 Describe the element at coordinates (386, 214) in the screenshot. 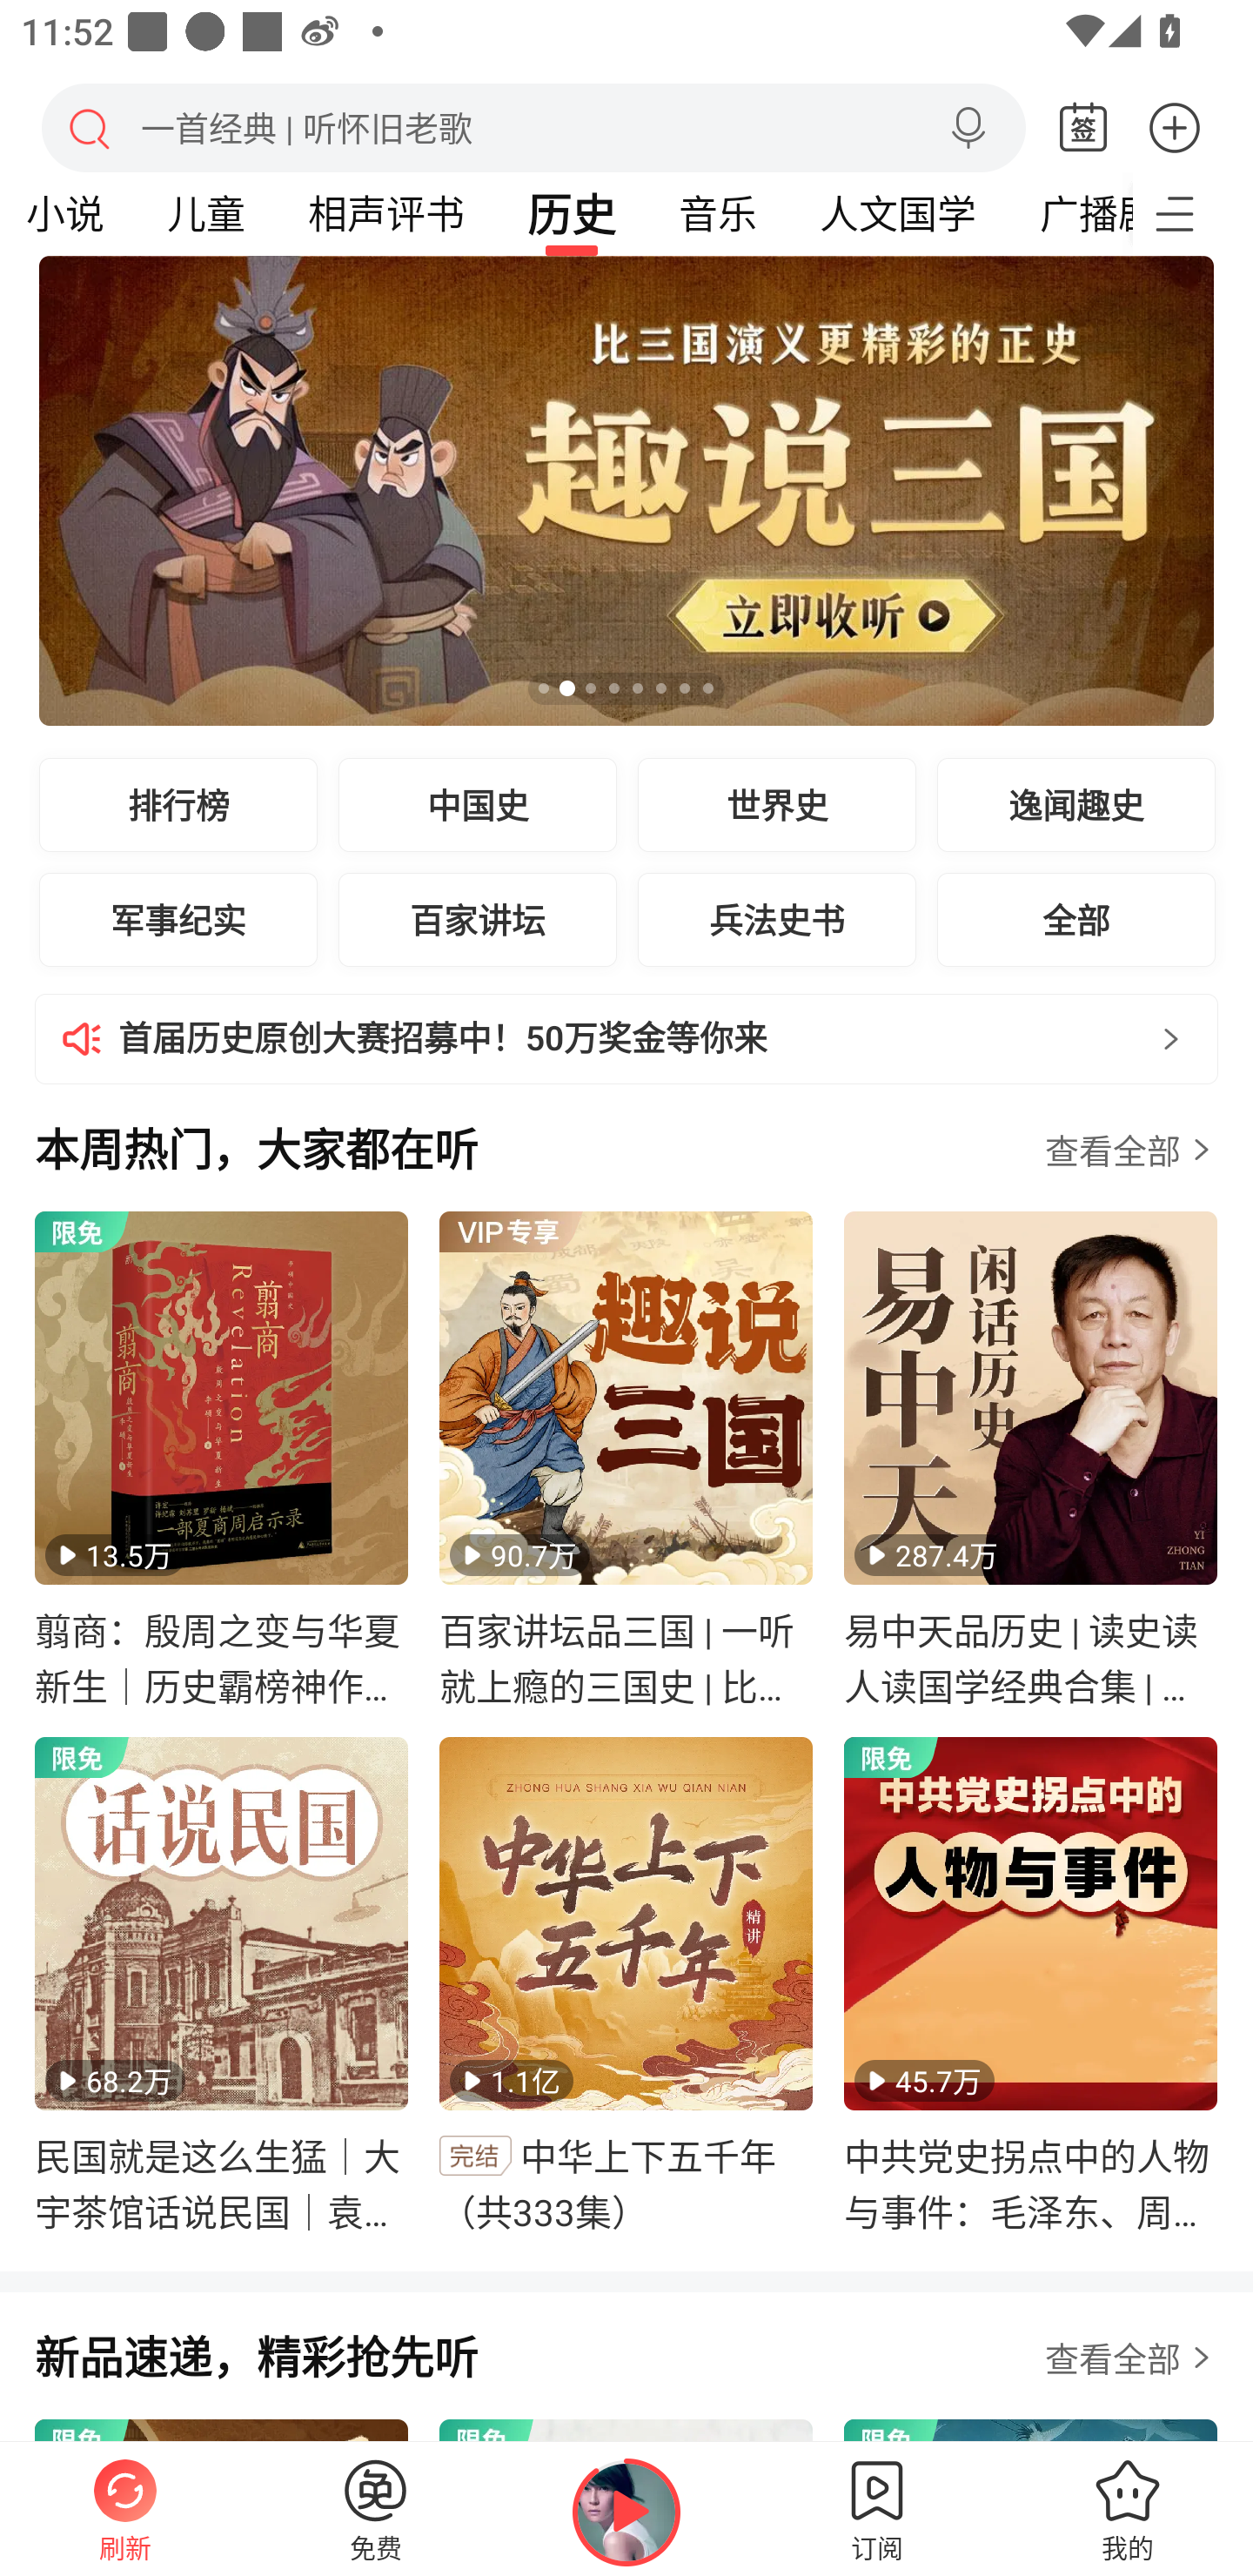

I see `相声评书` at that location.